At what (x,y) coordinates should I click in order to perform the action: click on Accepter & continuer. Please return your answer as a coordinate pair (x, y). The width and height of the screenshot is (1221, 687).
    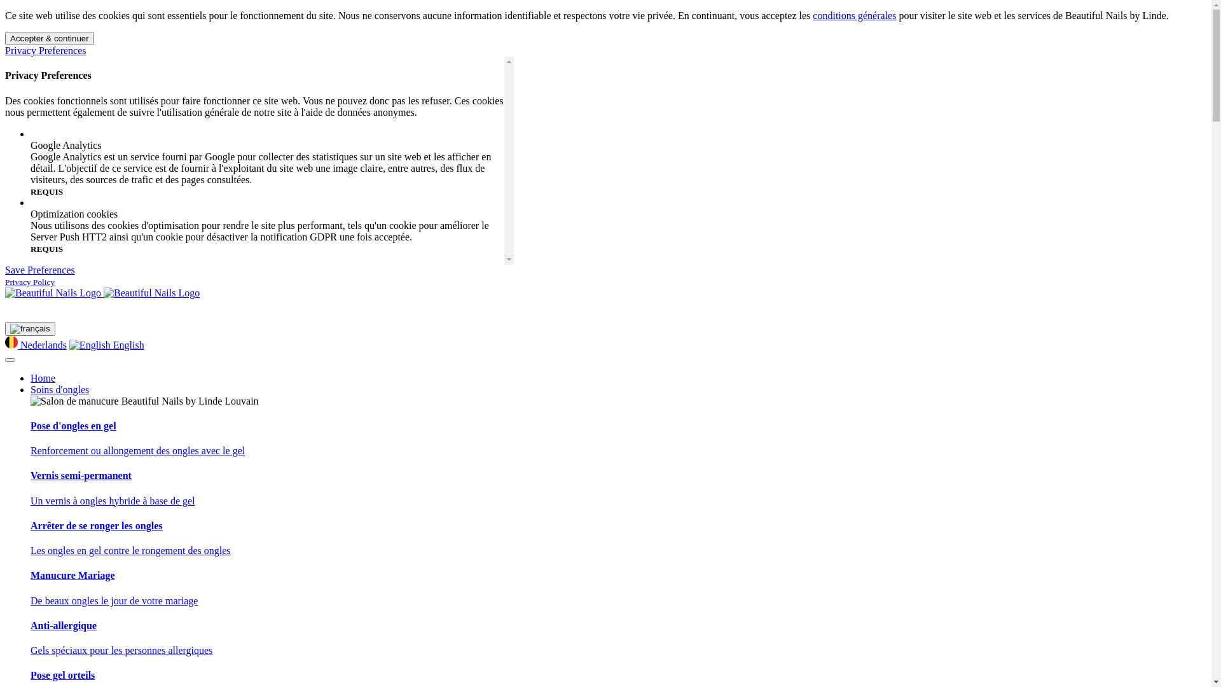
    Looking at the image, I should click on (50, 38).